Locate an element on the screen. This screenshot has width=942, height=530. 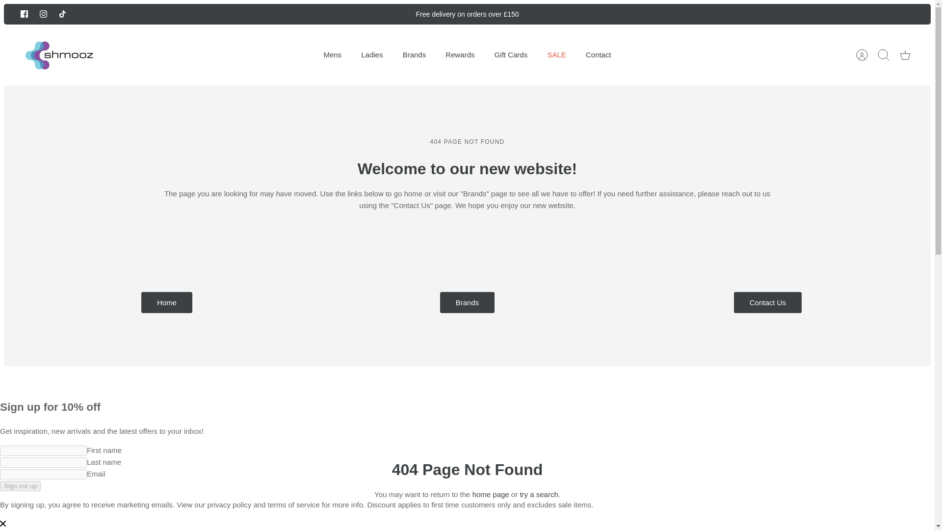
Mens is located at coordinates (333, 55).